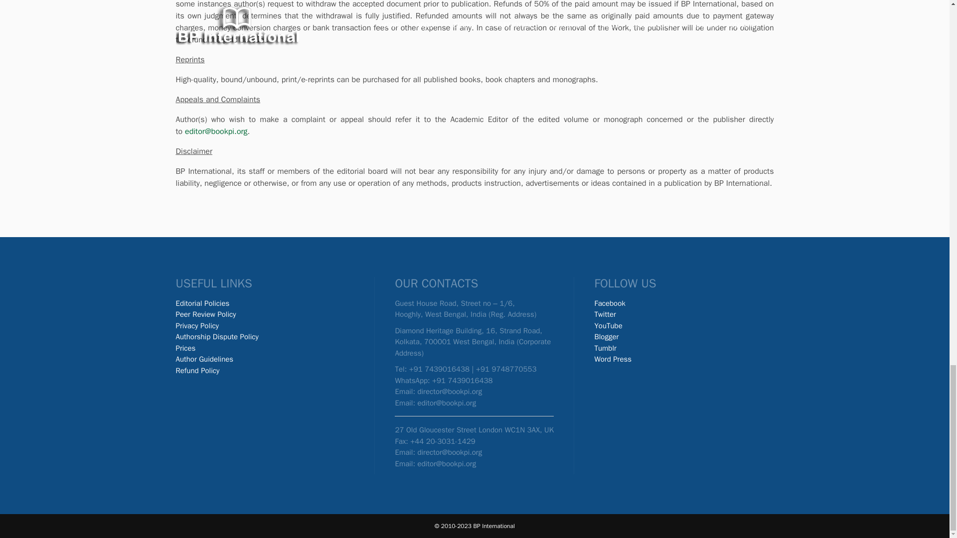 This screenshot has height=538, width=957. What do you see at coordinates (605, 314) in the screenshot?
I see `Twitter` at bounding box center [605, 314].